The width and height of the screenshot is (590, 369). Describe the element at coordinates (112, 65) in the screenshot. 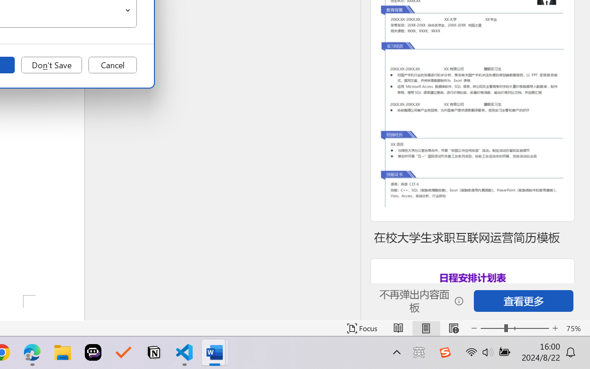

I see `Cancel` at that location.